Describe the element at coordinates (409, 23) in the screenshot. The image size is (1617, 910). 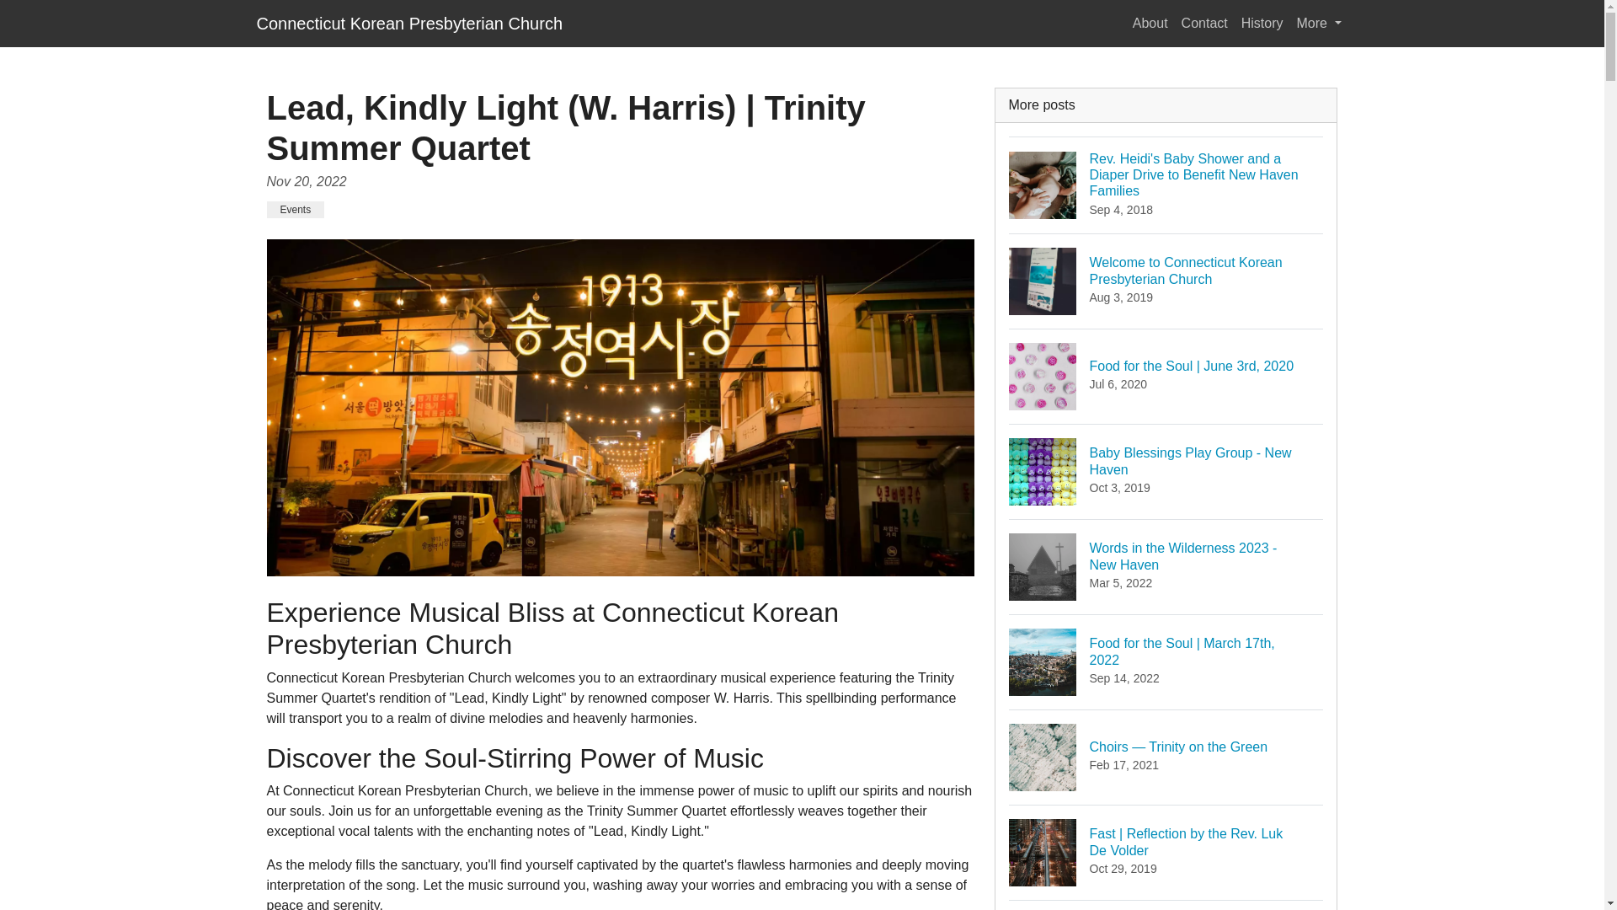
I see `Connecticut Korean Presbyterian Church` at that location.